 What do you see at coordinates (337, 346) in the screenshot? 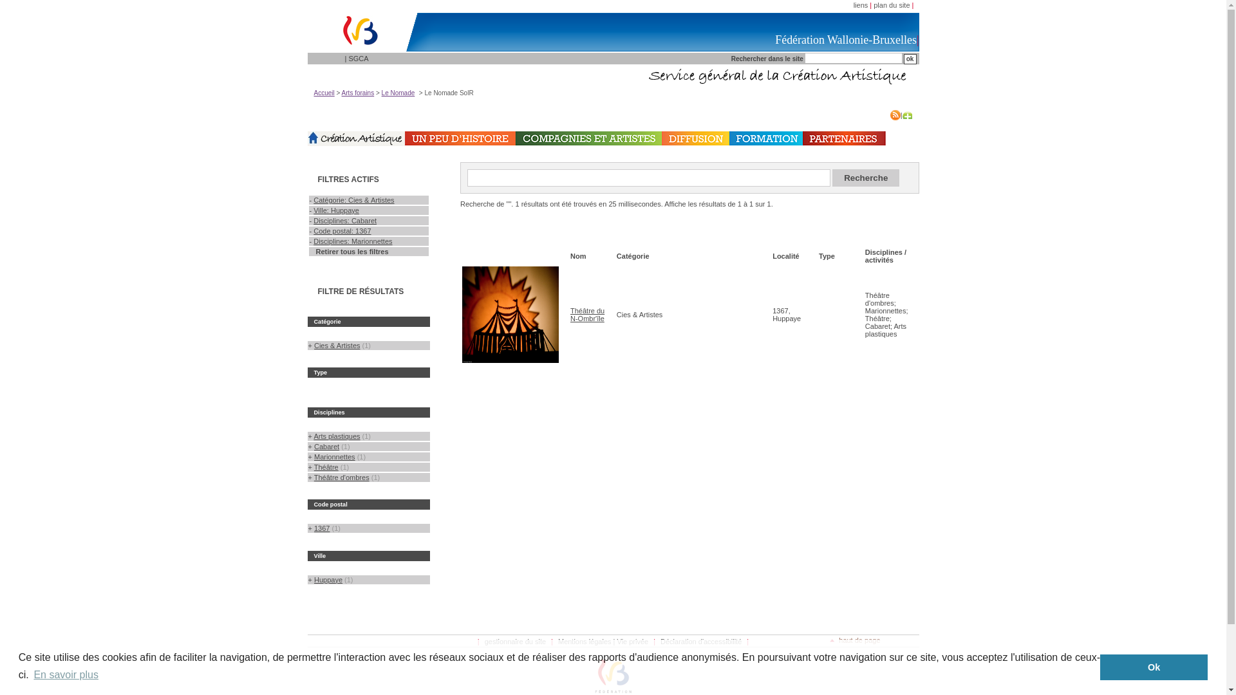
I see `Cies & Artistes` at bounding box center [337, 346].